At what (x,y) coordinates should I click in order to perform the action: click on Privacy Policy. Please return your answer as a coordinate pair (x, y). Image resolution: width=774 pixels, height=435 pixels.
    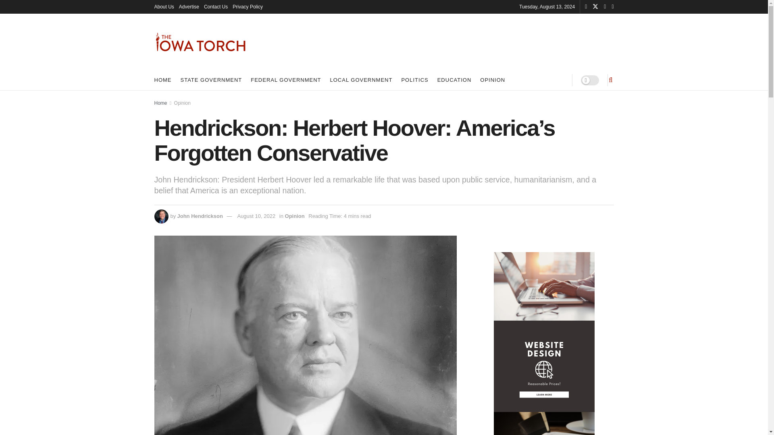
    Looking at the image, I should click on (248, 6).